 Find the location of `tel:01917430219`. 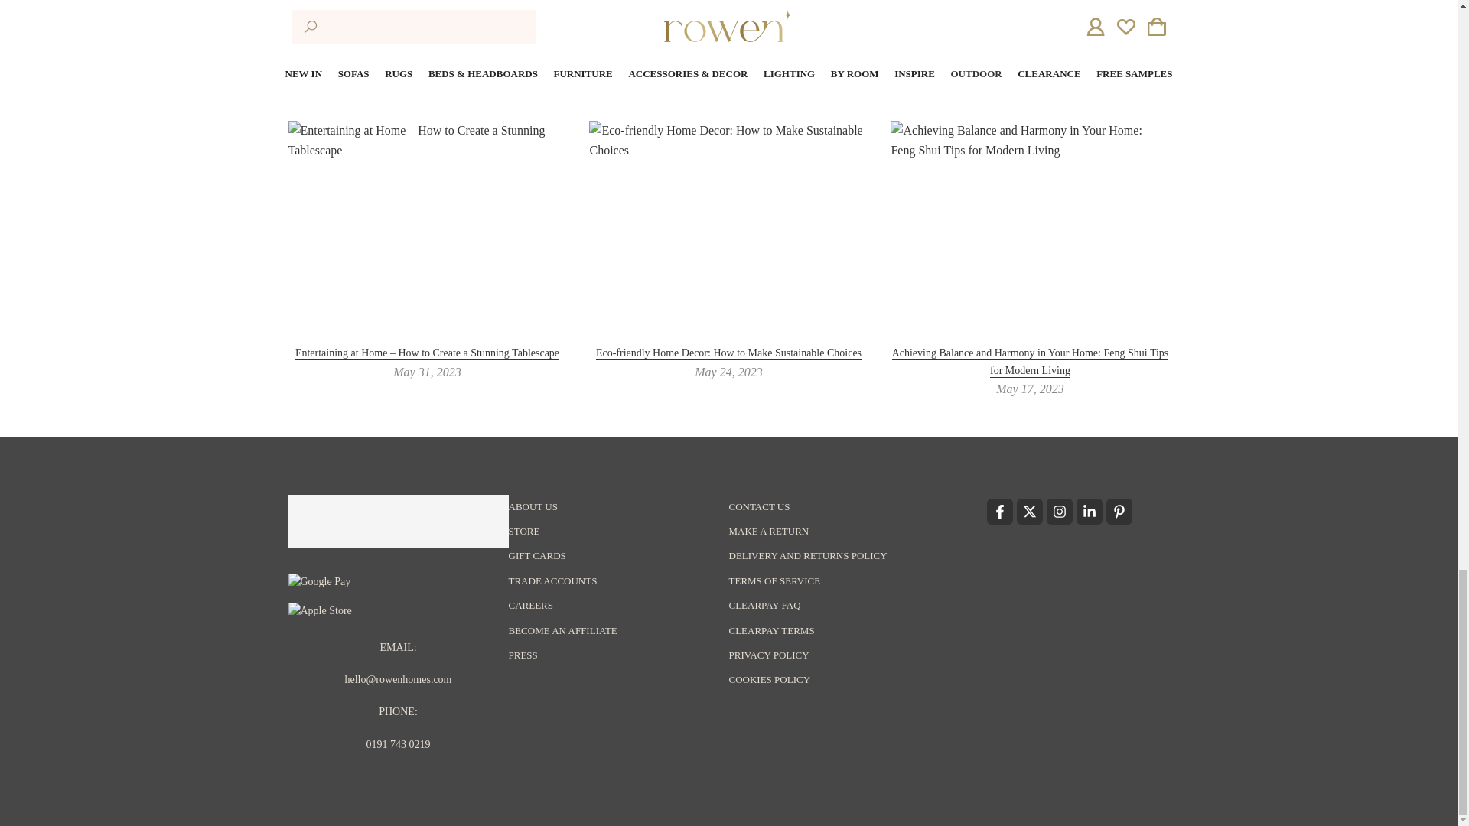

tel:01917430219 is located at coordinates (398, 743).